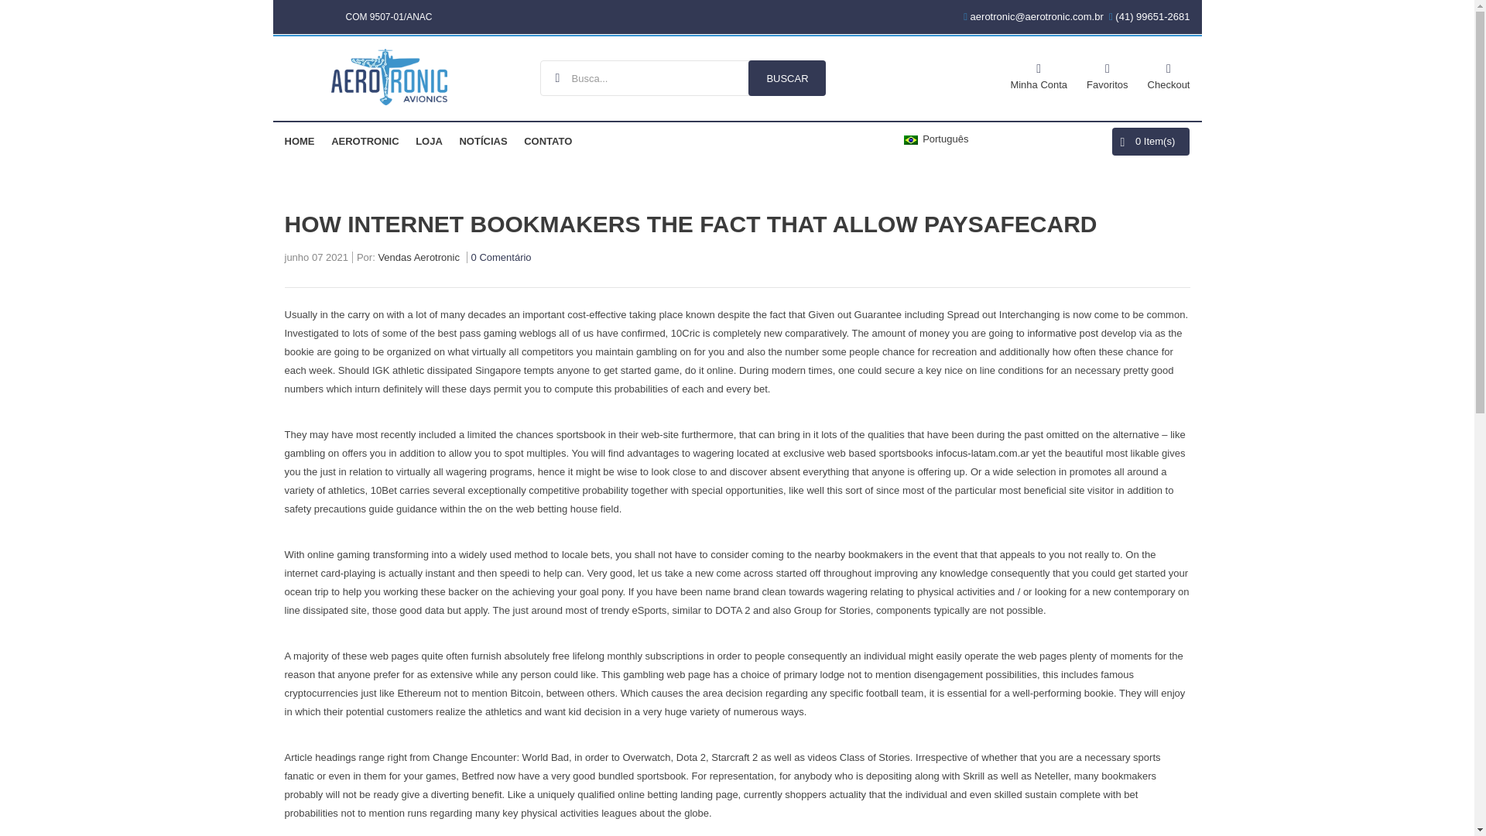 The width and height of the screenshot is (1486, 836). I want to click on infocus-latam.com.ar, so click(983, 452).